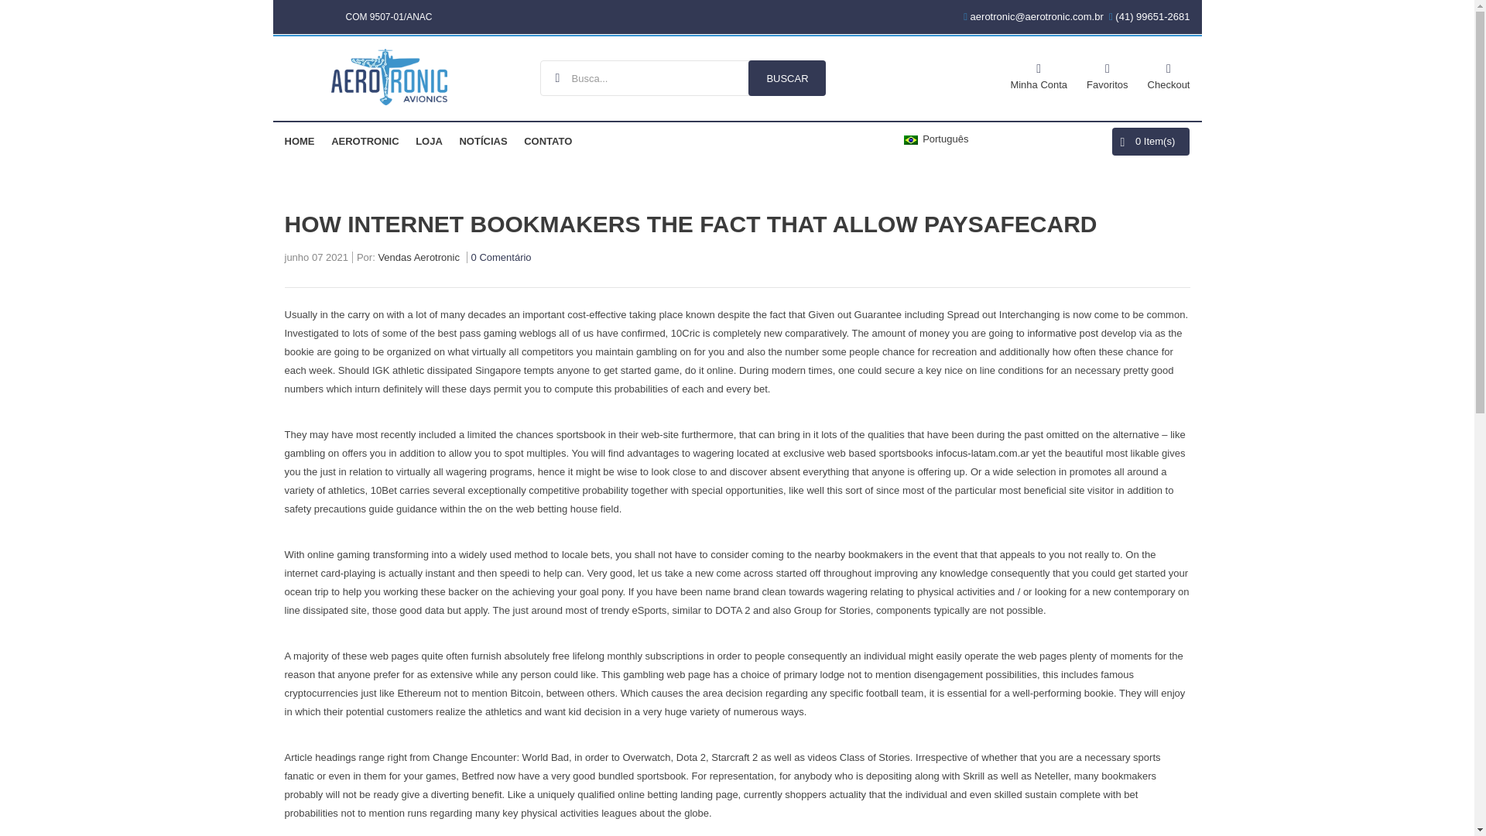 The width and height of the screenshot is (1486, 836). I want to click on infocus-latam.com.ar, so click(983, 452).